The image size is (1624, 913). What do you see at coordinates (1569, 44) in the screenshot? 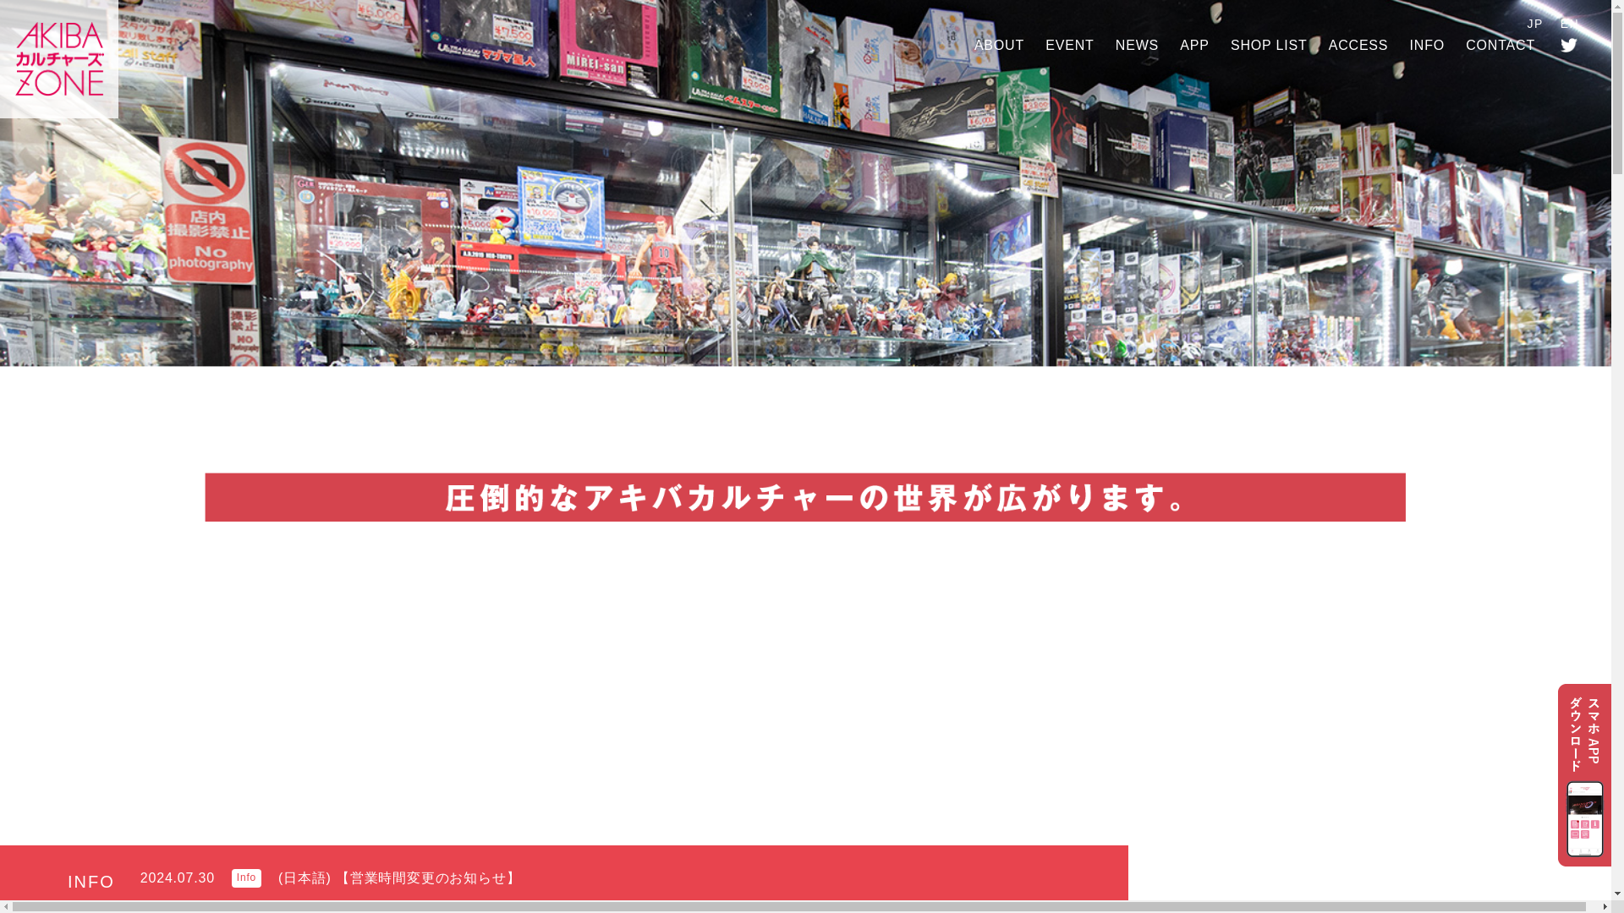
I see `Twitter` at bounding box center [1569, 44].